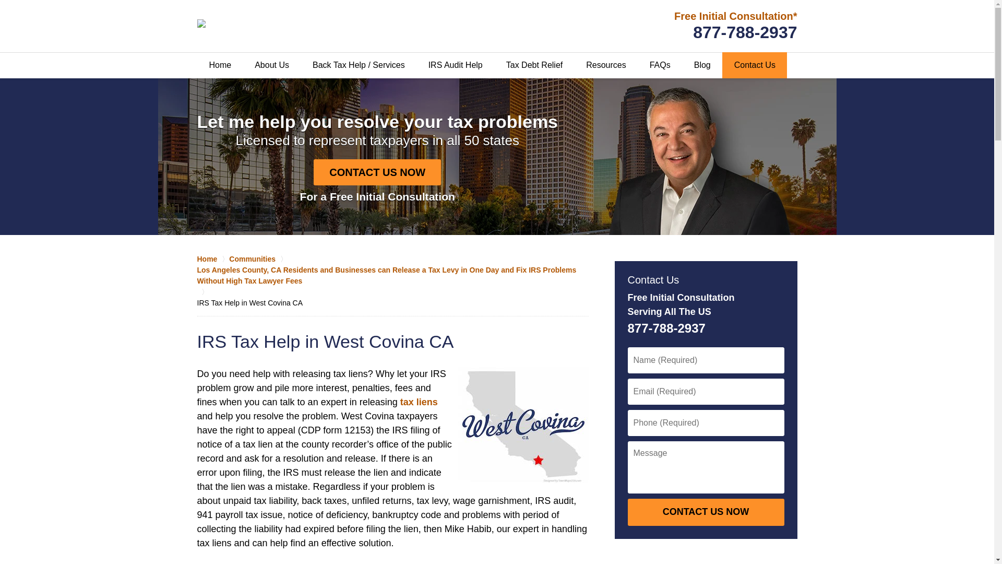 This screenshot has width=1002, height=564. Describe the element at coordinates (605, 65) in the screenshot. I see `Resources` at that location.